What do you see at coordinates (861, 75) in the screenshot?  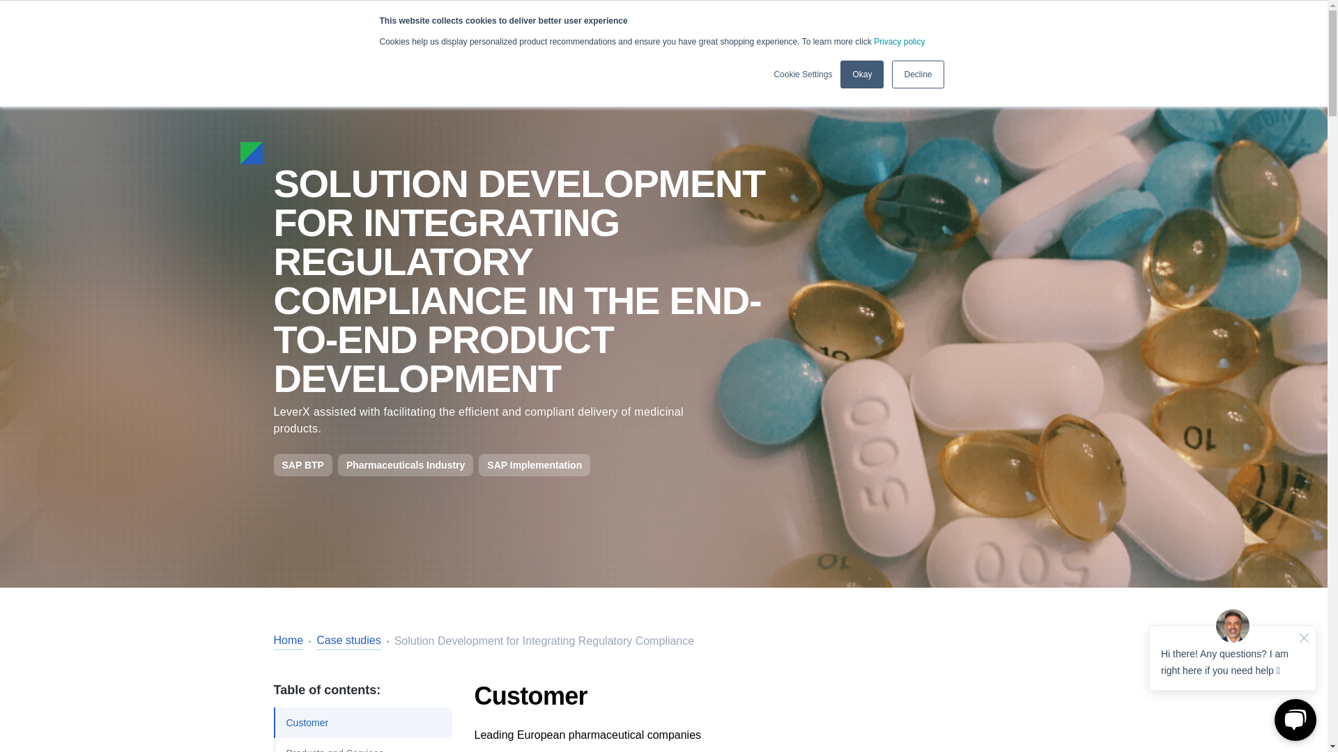 I see `Okay` at bounding box center [861, 75].